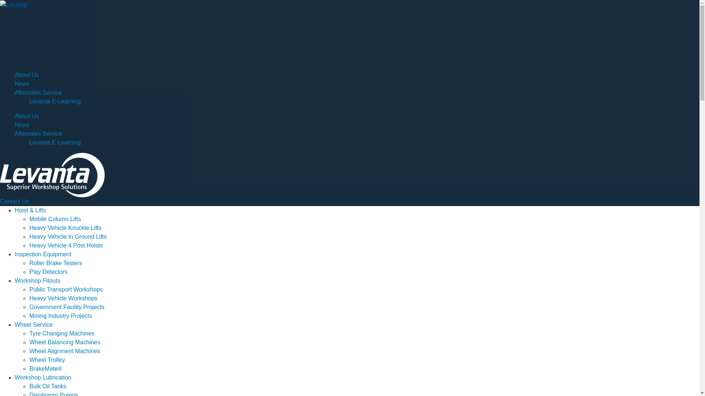 The width and height of the screenshot is (705, 396). What do you see at coordinates (66, 290) in the screenshot?
I see `Public Transport Workshops` at bounding box center [66, 290].